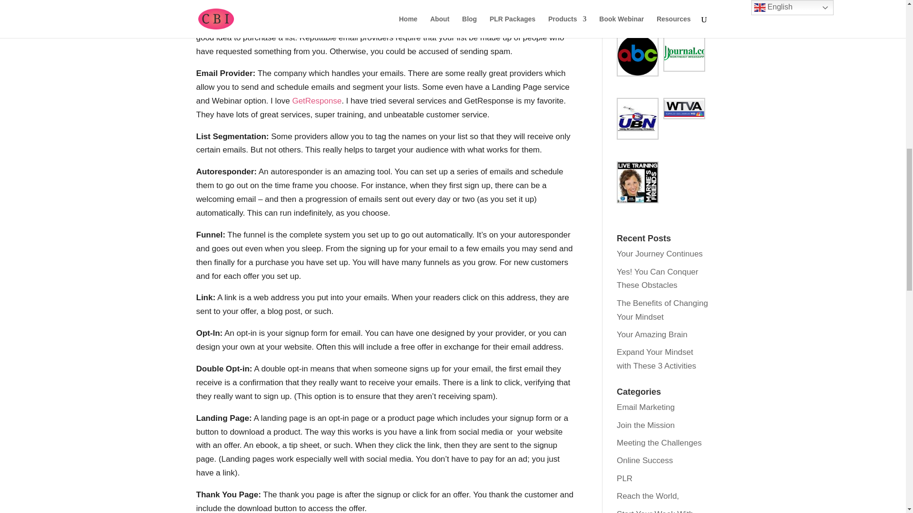 The height and width of the screenshot is (513, 913). Describe the element at coordinates (317, 101) in the screenshot. I see `GetResponse` at that location.